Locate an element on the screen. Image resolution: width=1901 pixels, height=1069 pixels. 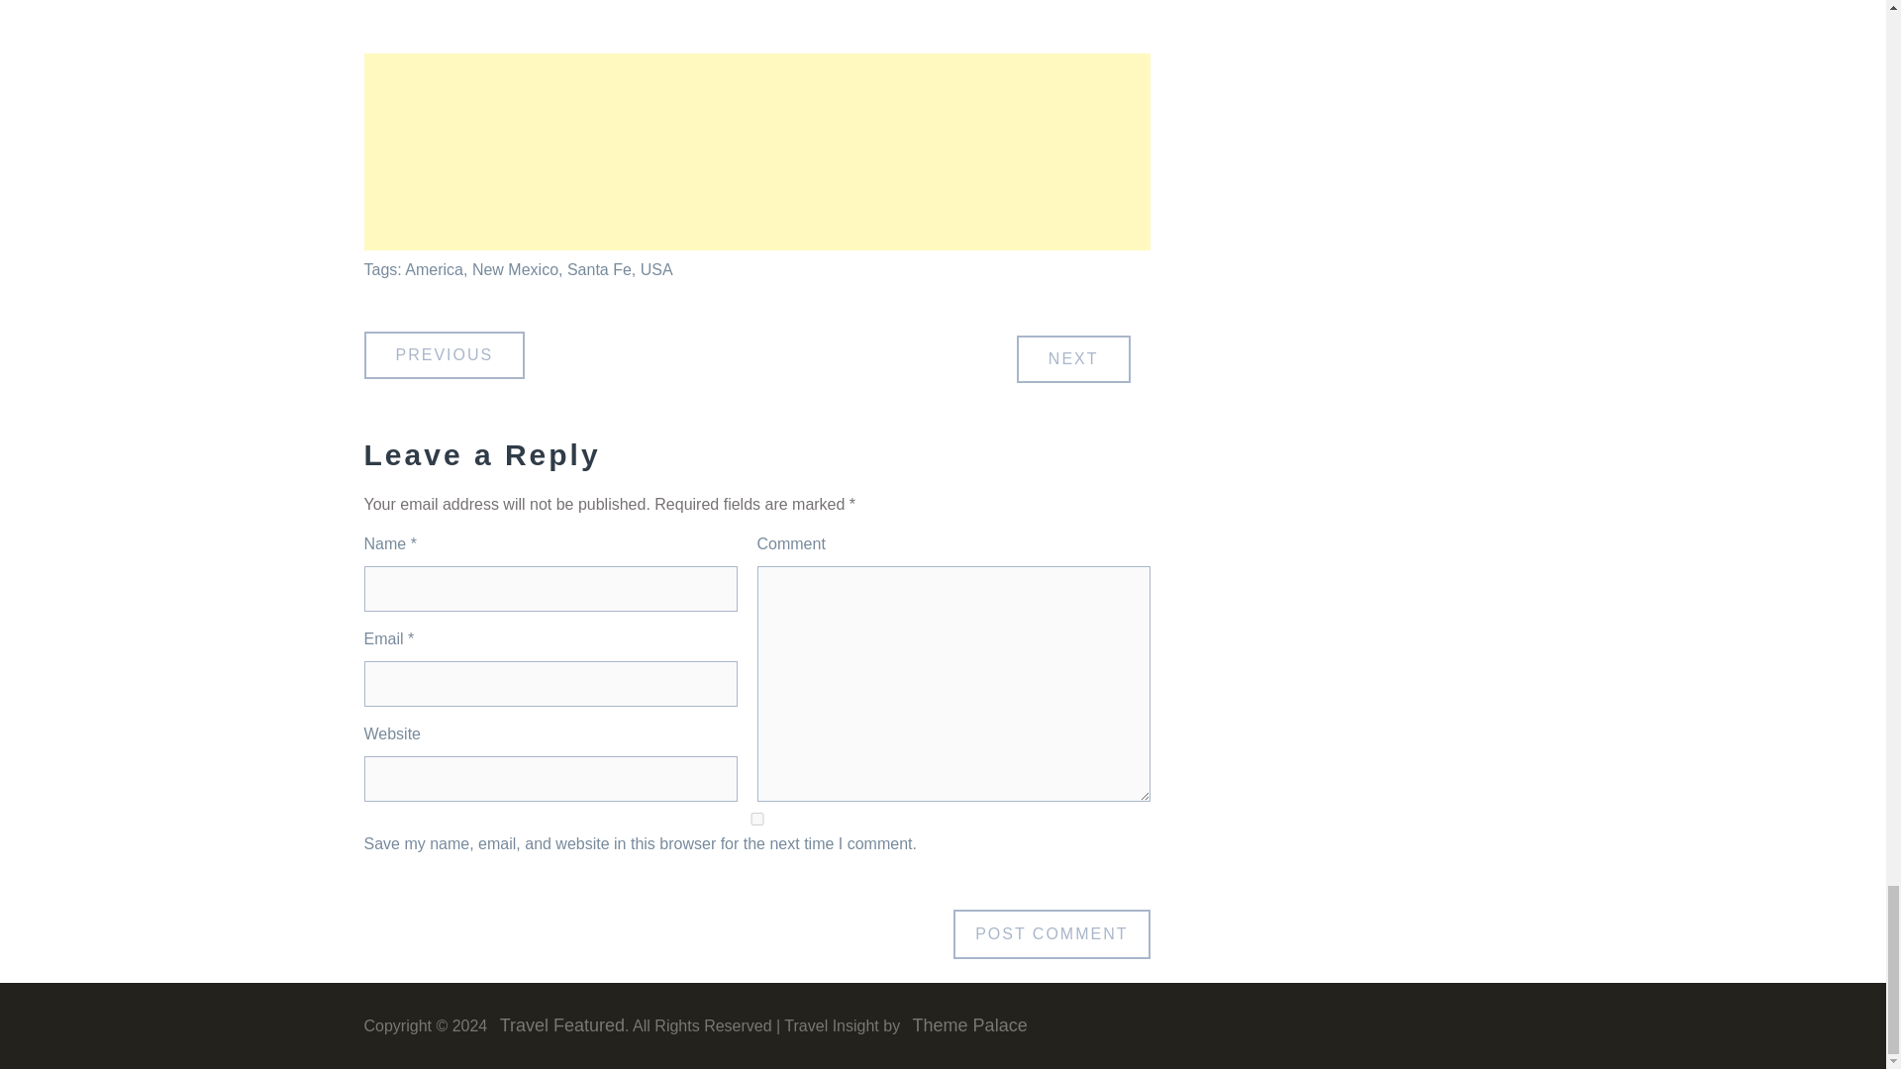
Santa Fe is located at coordinates (598, 269).